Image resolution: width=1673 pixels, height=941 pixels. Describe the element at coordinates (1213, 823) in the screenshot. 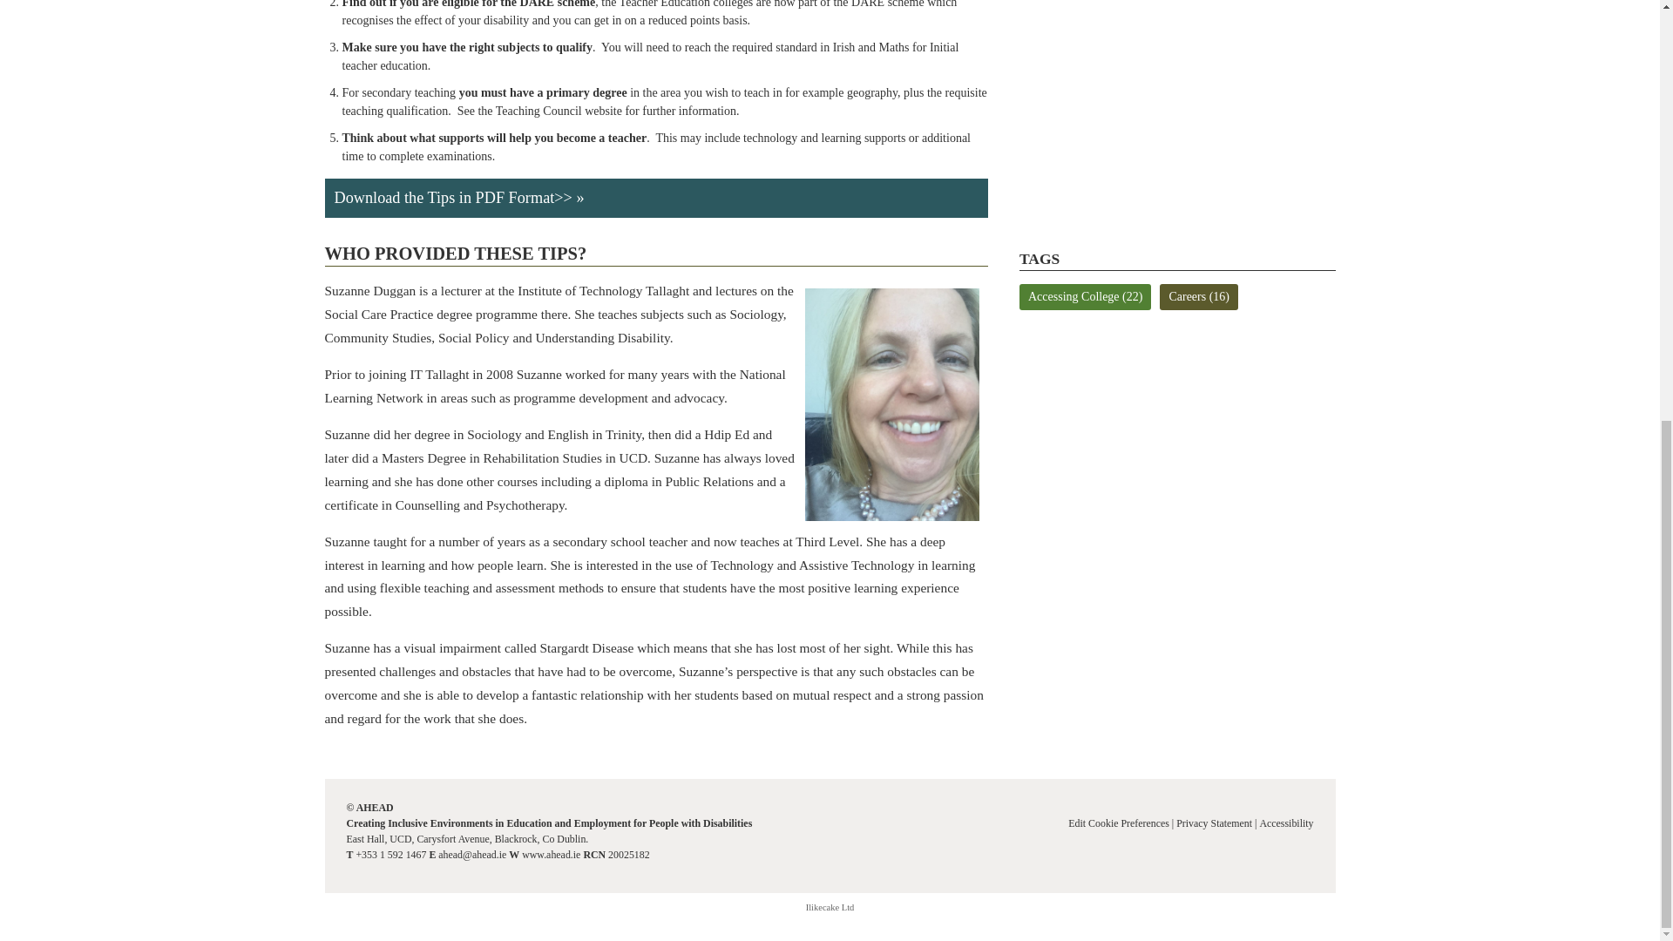

I see `Privacy Statement` at that location.